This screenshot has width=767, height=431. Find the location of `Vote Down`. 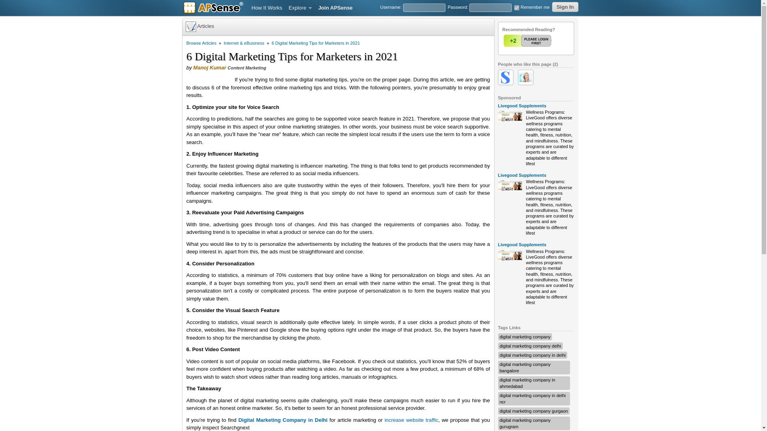

Vote Down is located at coordinates (544, 41).